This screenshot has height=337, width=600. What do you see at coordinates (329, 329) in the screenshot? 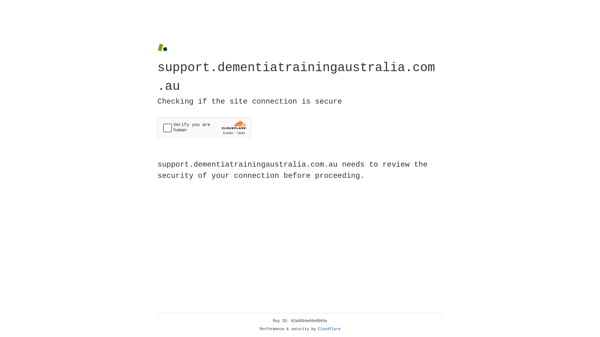
I see `Cloudflare` at bounding box center [329, 329].